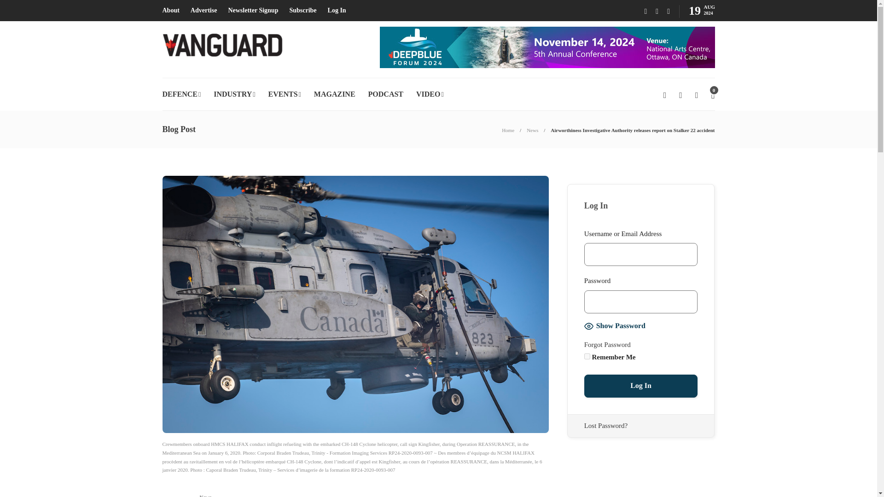 The width and height of the screenshot is (884, 497). What do you see at coordinates (302, 11) in the screenshot?
I see `Subscribe` at bounding box center [302, 11].